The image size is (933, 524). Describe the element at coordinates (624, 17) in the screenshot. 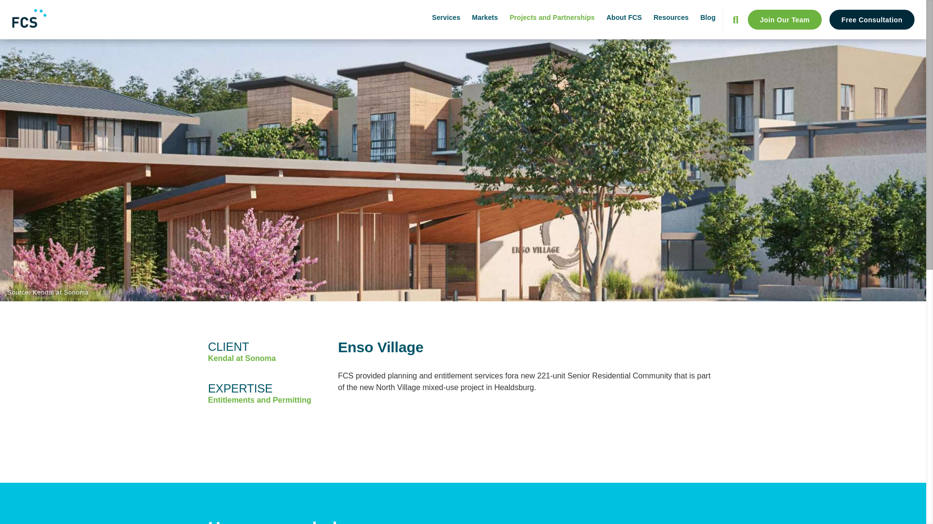

I see `About FCS` at that location.